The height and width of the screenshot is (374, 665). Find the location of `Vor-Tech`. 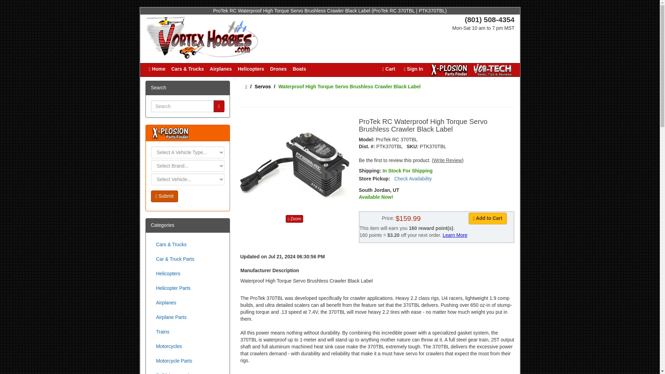

Vor-Tech is located at coordinates (493, 70).